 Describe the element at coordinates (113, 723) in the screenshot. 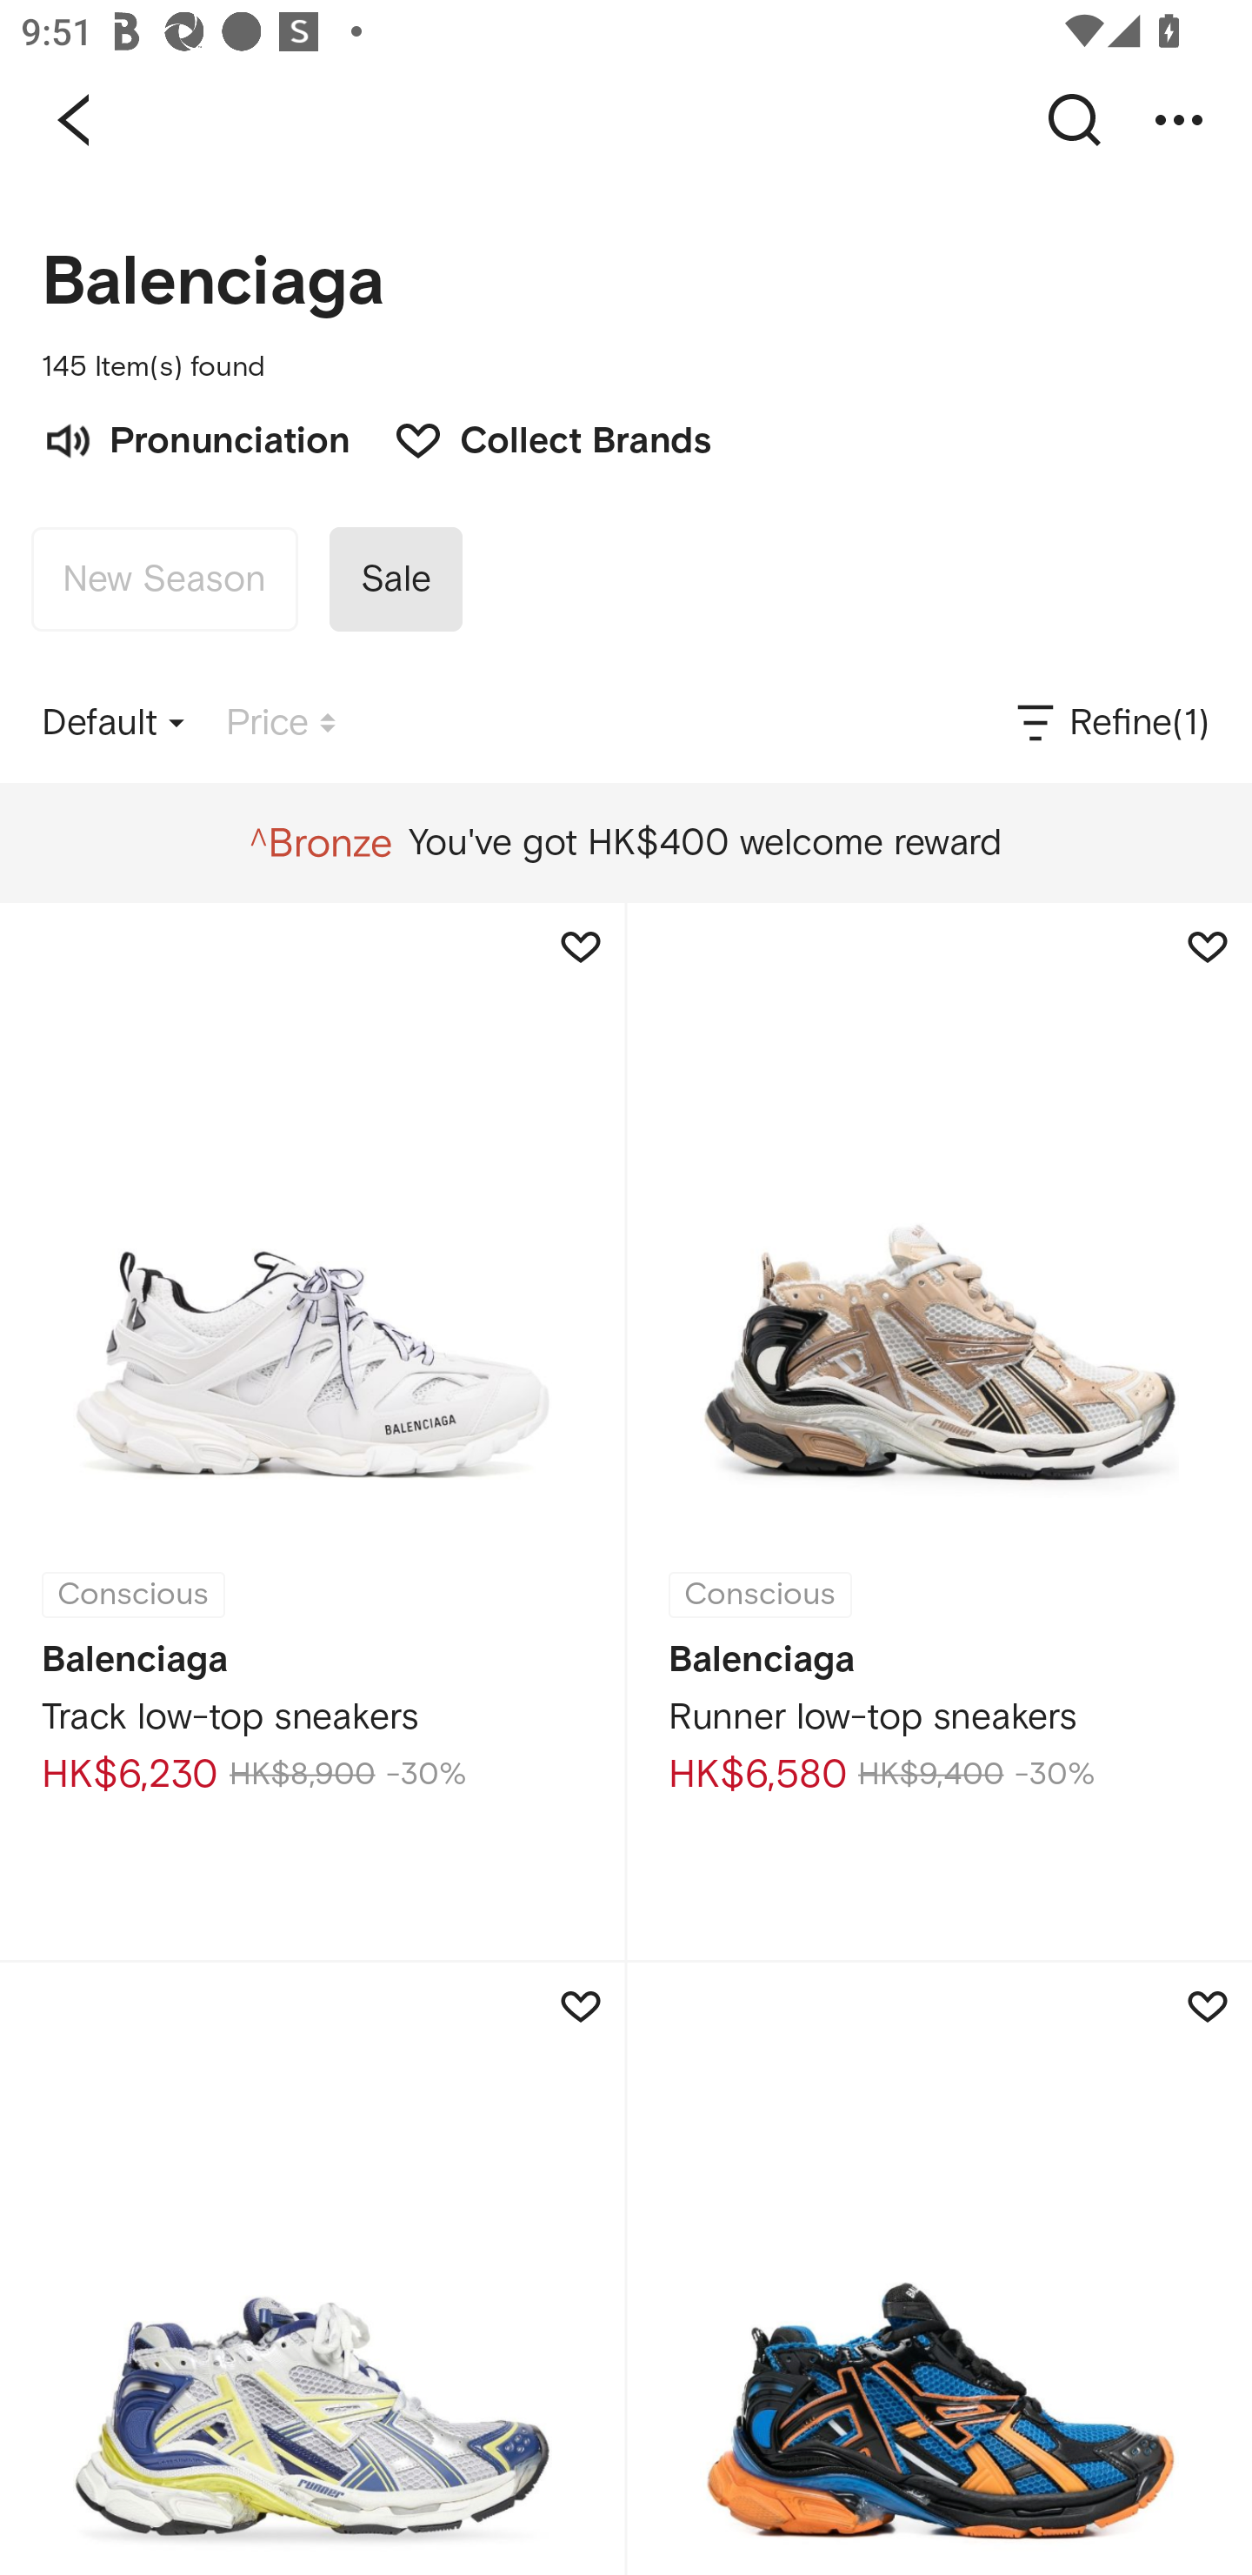

I see `Default` at that location.